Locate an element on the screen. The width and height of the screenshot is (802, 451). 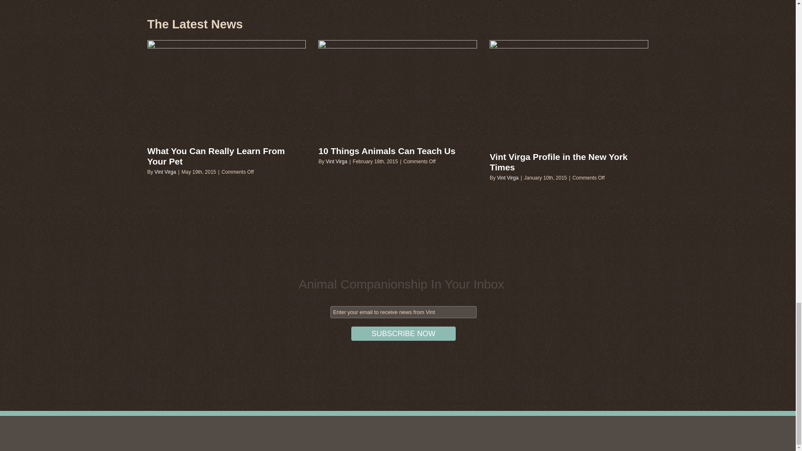
Posts by Vint Virga is located at coordinates (336, 162).